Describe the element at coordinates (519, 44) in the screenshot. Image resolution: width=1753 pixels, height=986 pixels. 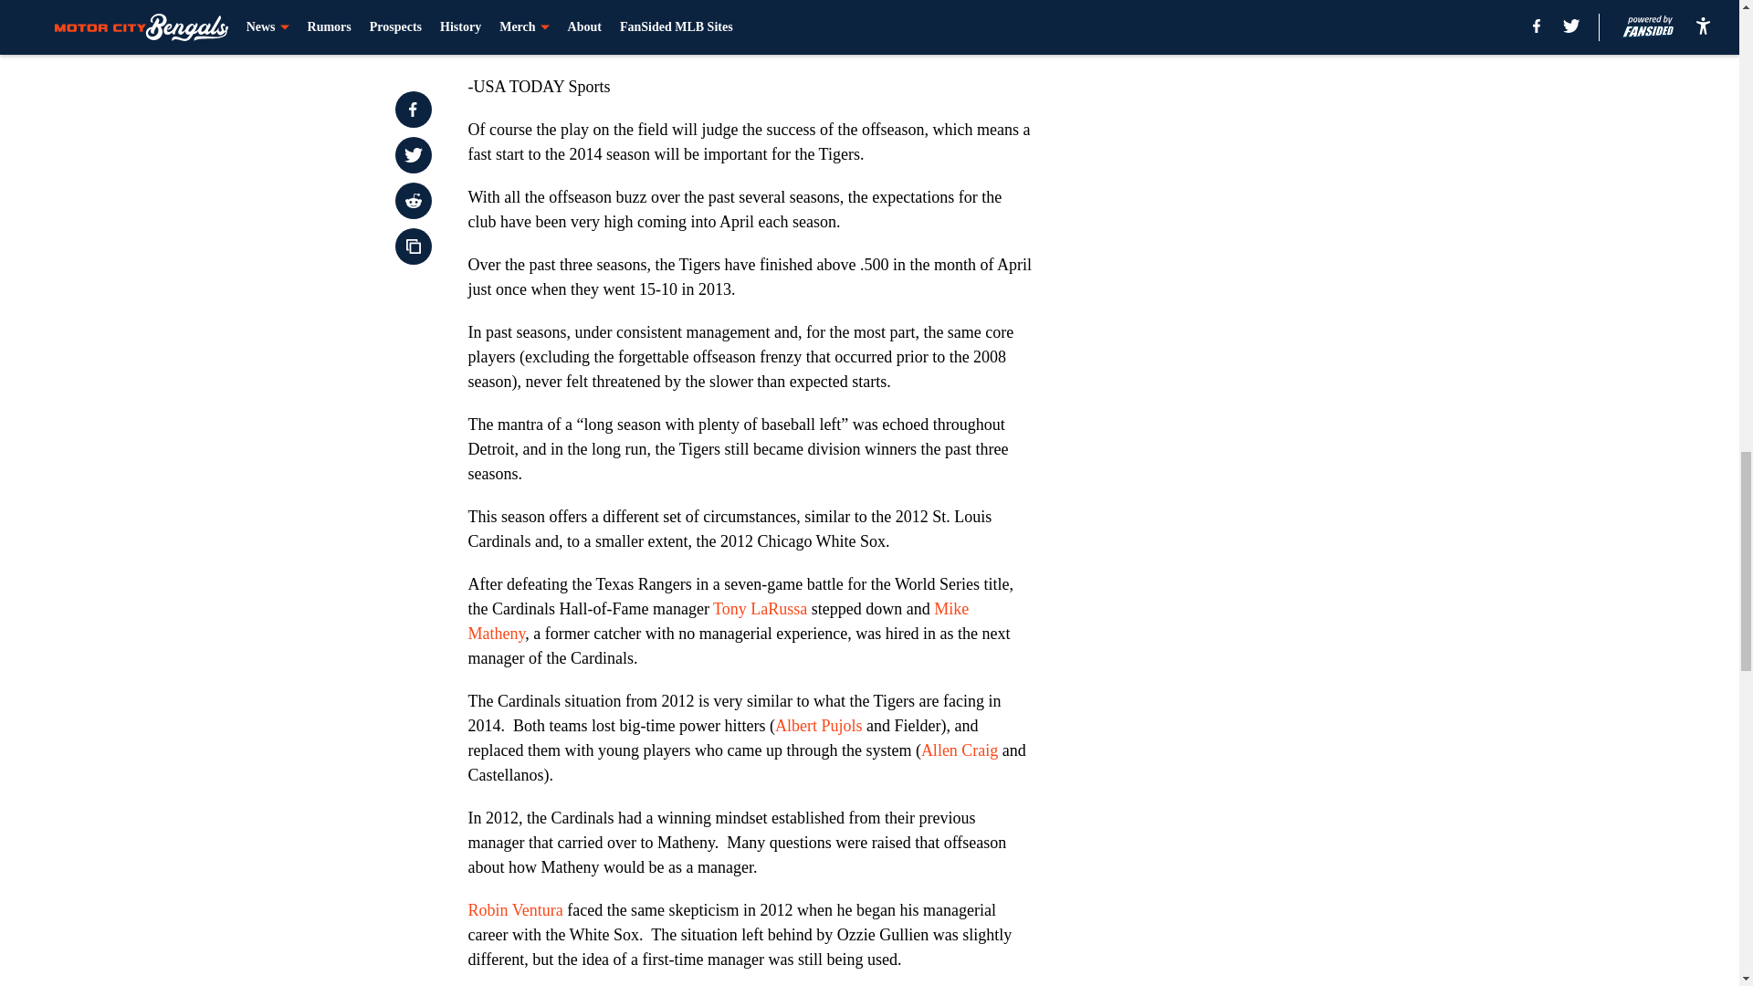
I see `David Manning` at that location.